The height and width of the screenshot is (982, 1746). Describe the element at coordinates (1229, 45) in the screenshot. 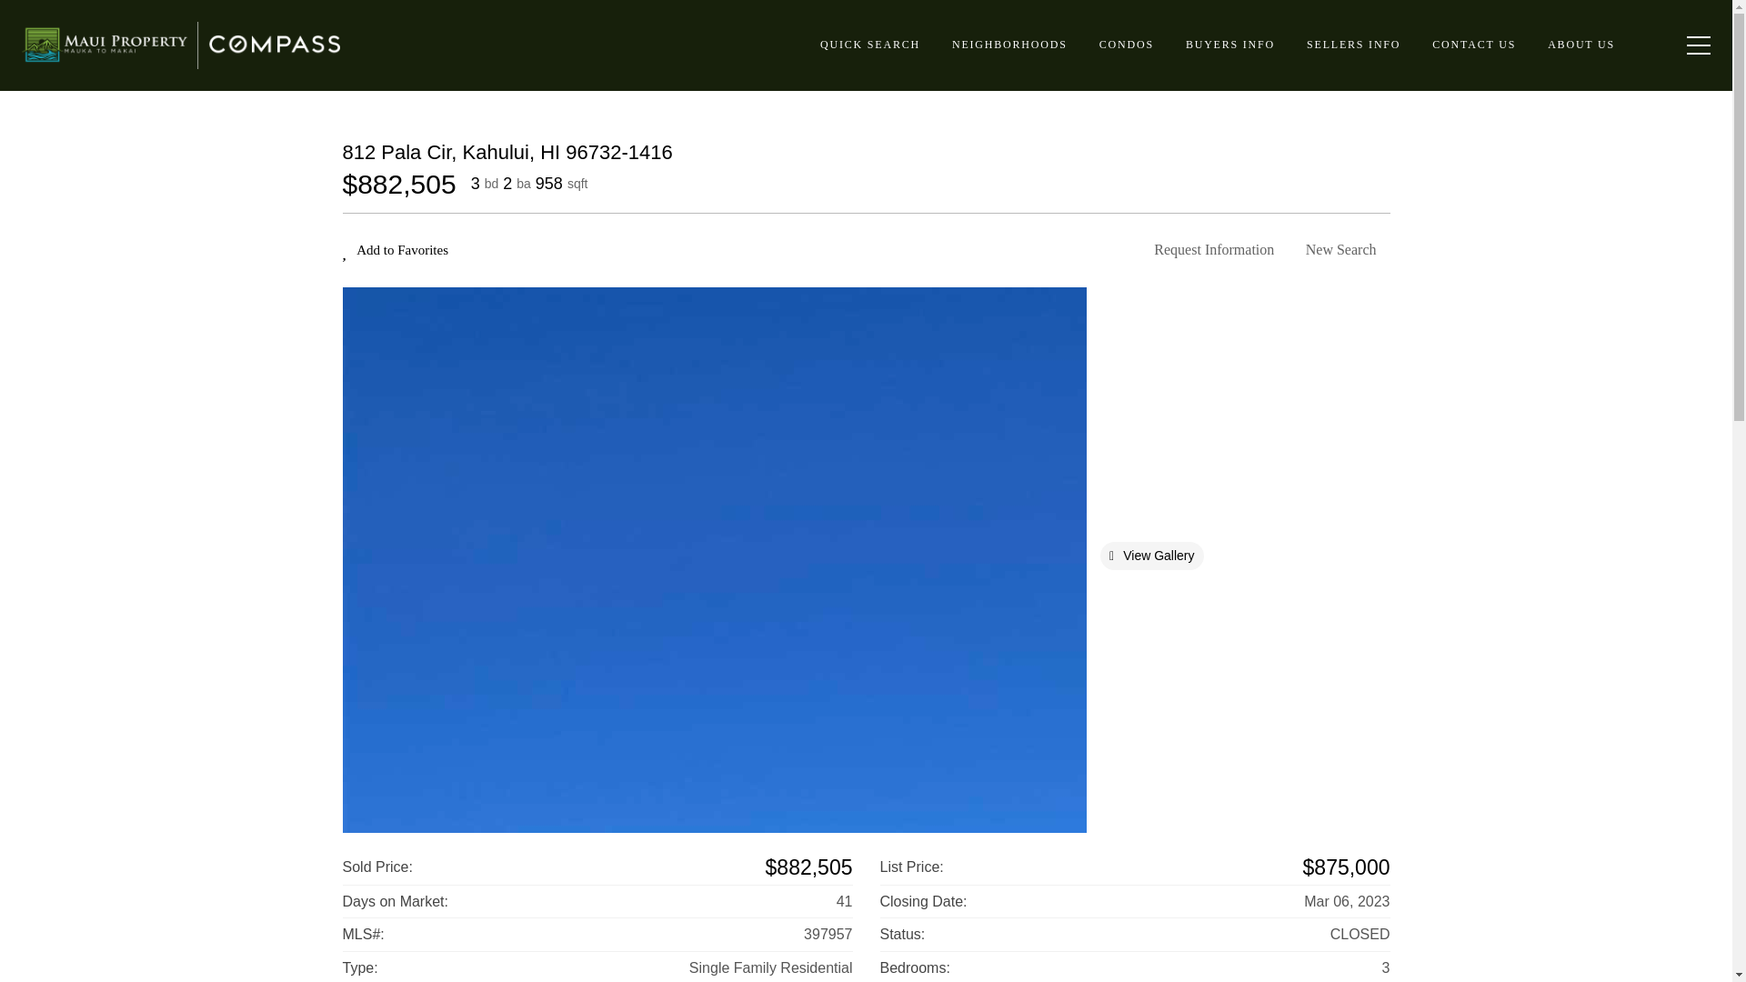

I see `BUYERS INFO` at that location.